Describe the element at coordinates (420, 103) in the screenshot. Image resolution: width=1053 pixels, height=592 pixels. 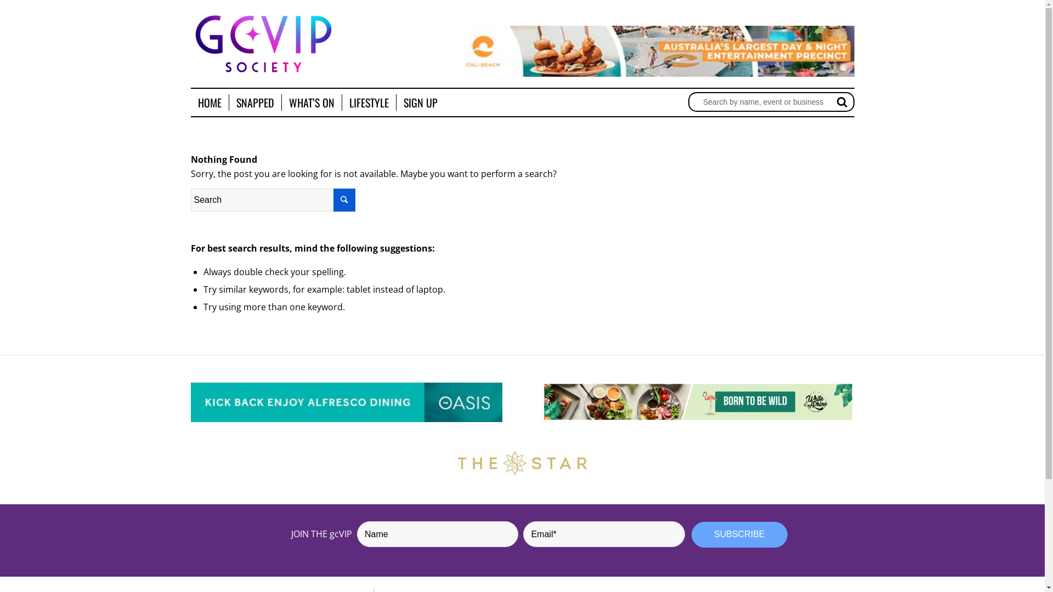
I see `SIGN UP` at that location.